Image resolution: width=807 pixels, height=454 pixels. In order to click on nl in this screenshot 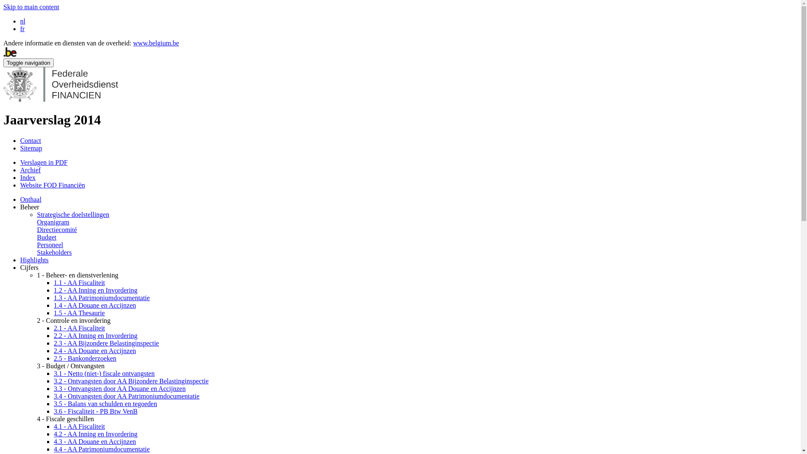, I will do `click(23, 21)`.